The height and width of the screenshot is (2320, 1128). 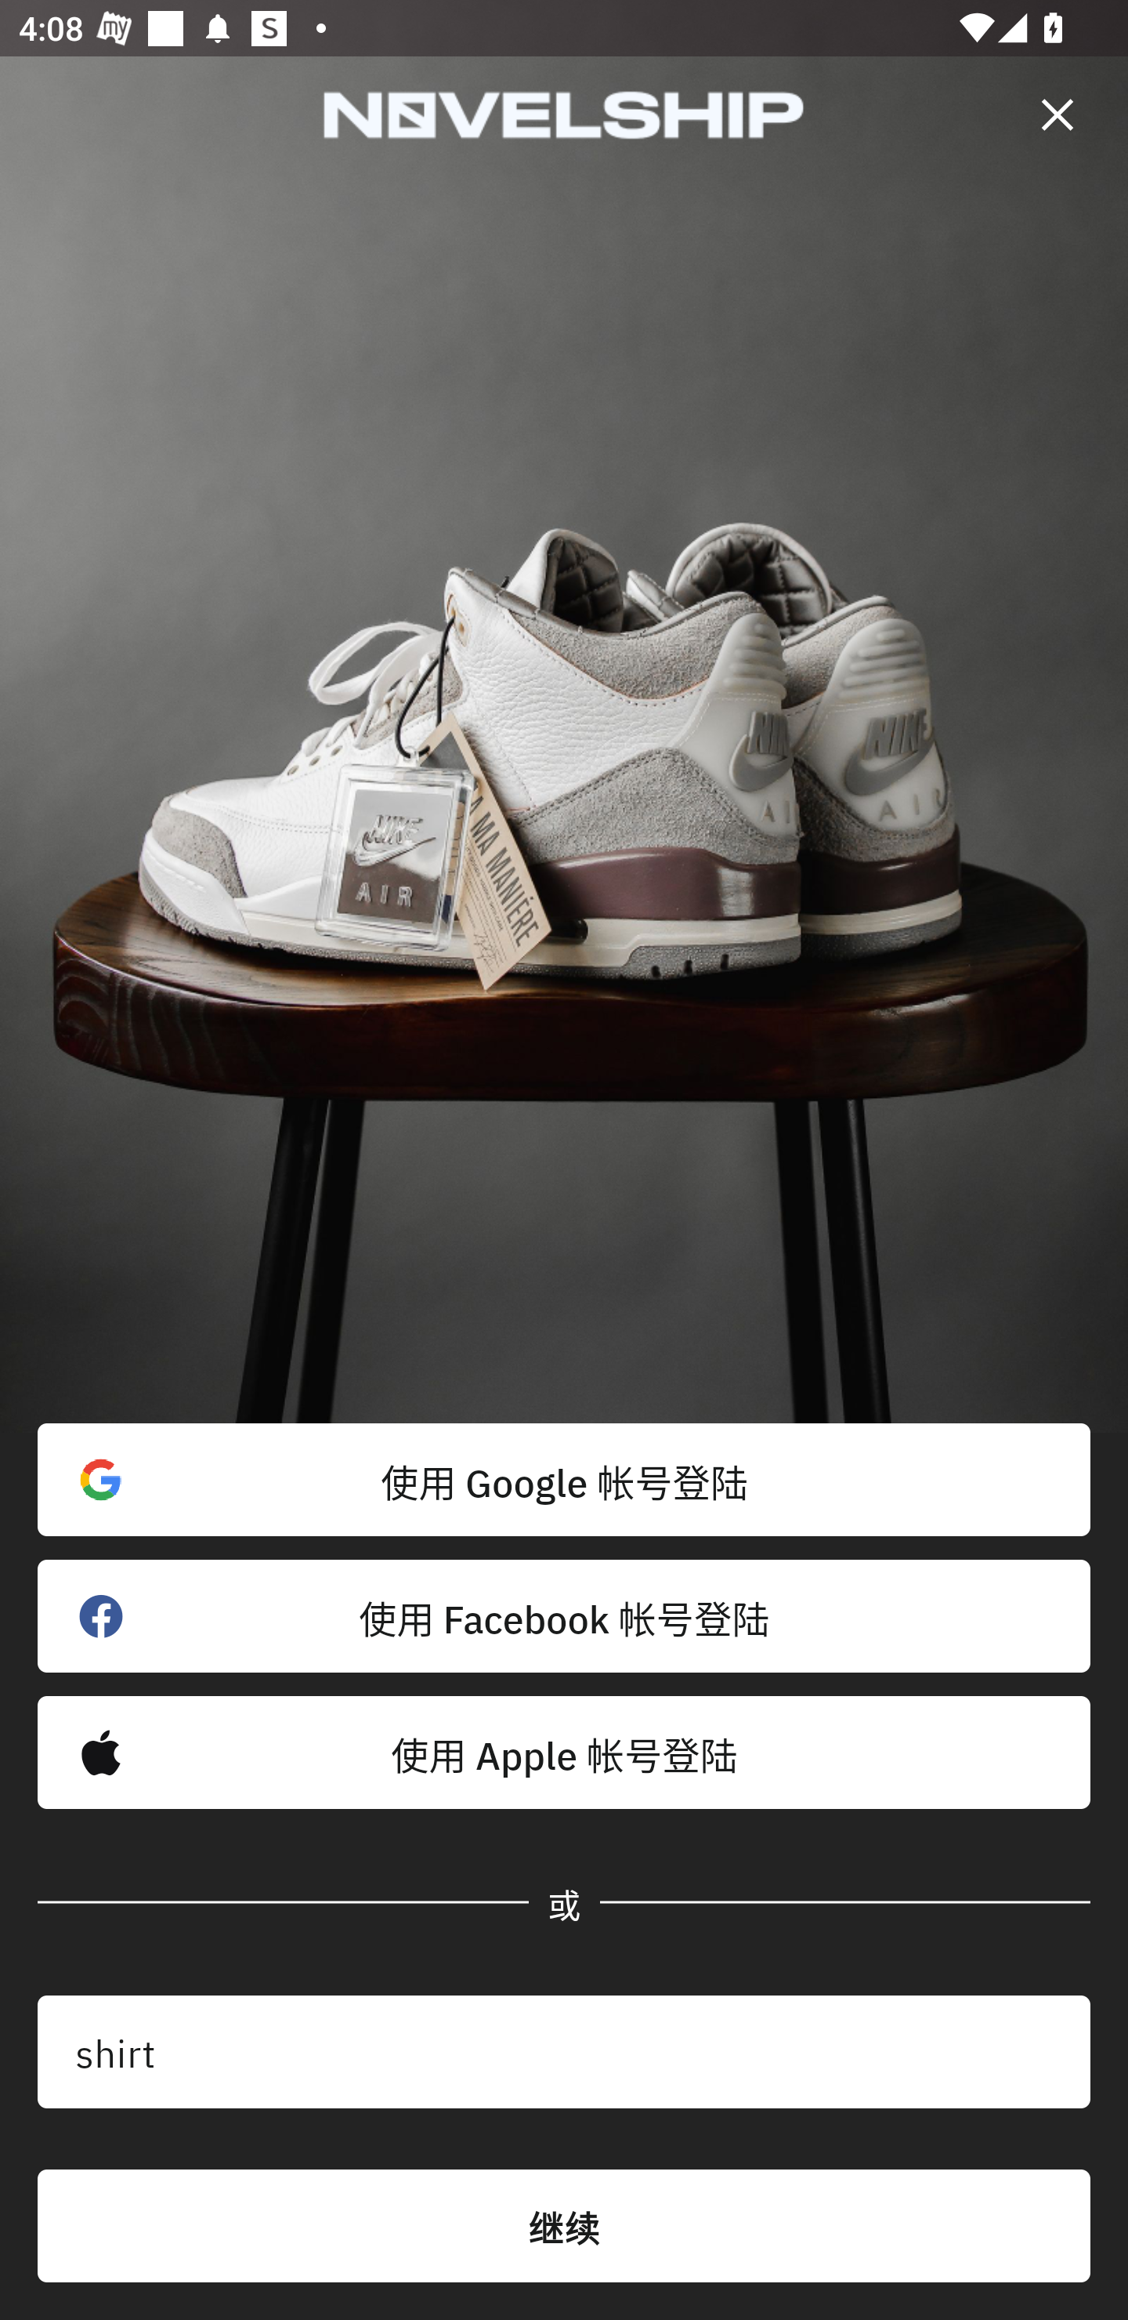 I want to click on 使用 Google 帐号登陆, so click(x=564, y=1480).